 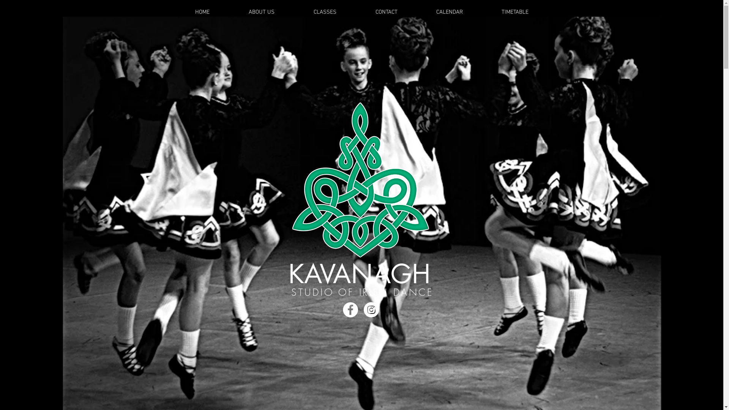 I want to click on ABOUT US, so click(x=262, y=12).